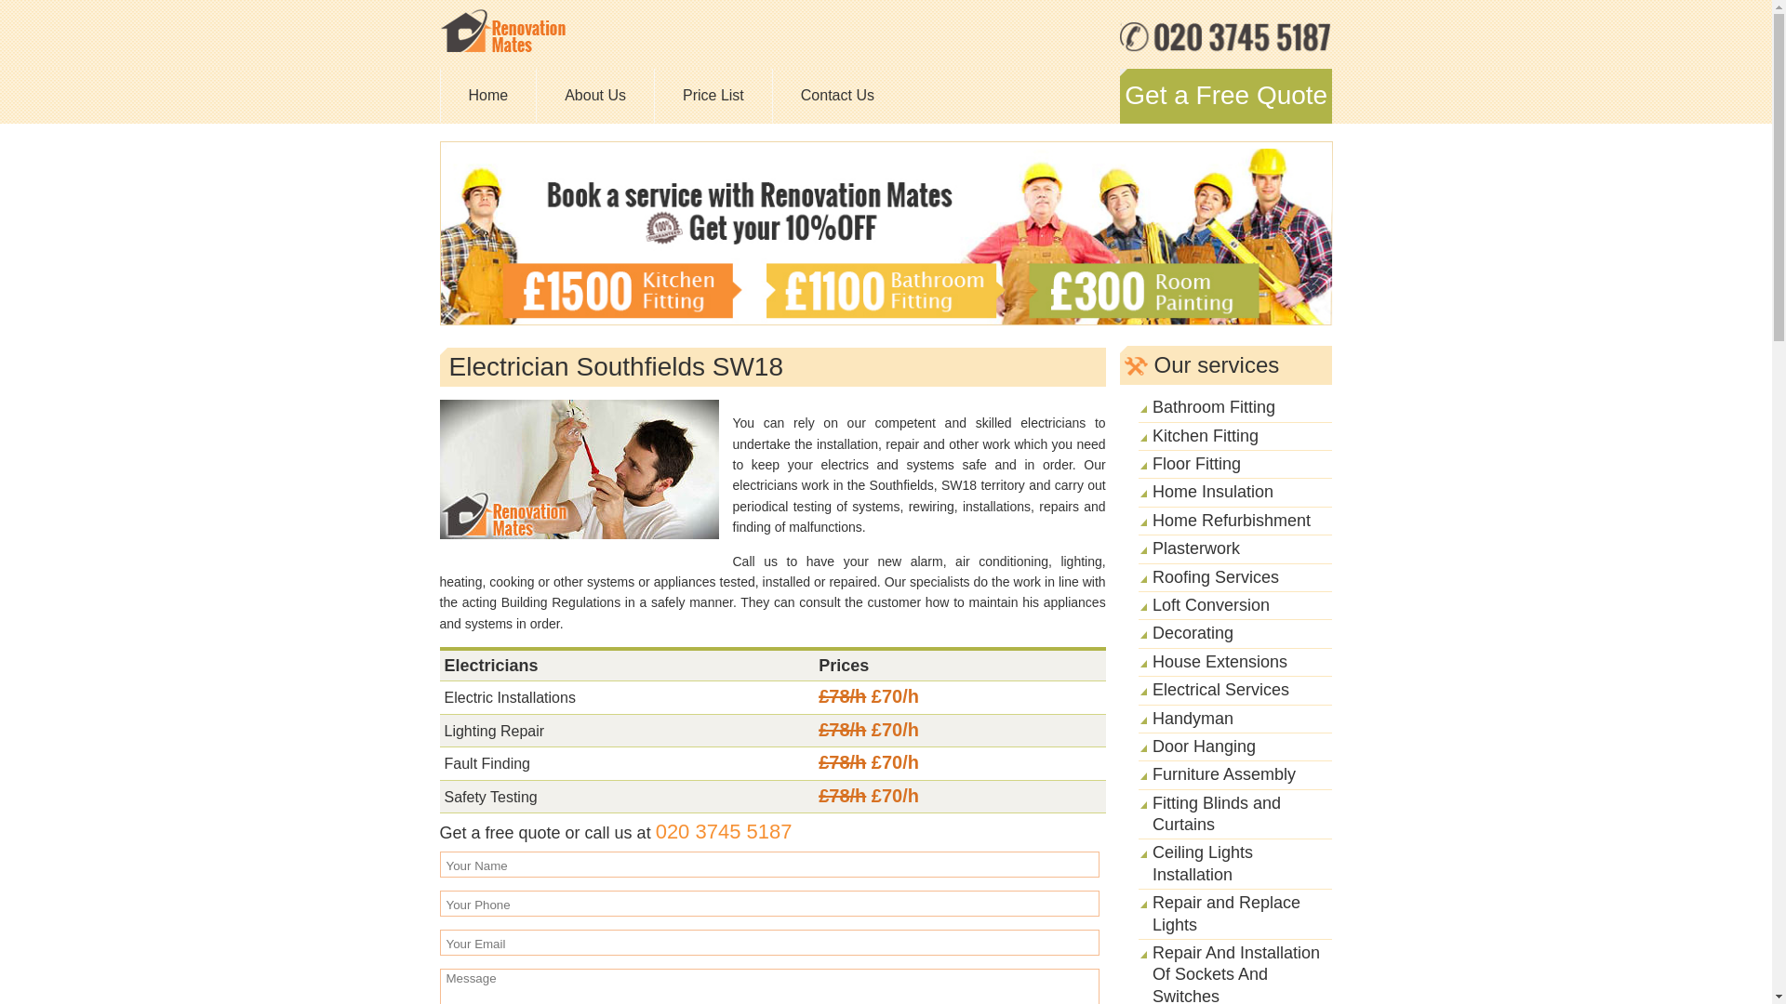 The height and width of the screenshot is (1004, 1786). Describe the element at coordinates (1212, 491) in the screenshot. I see `Home Insulation` at that location.